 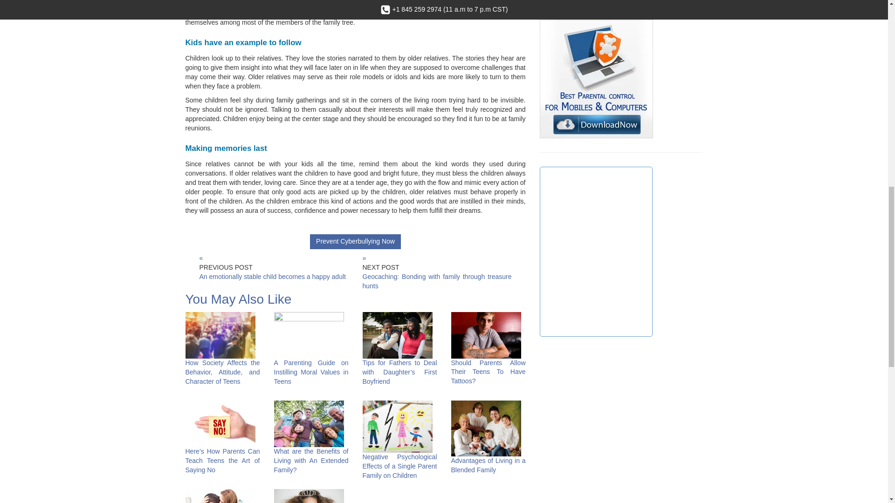 What do you see at coordinates (272, 277) in the screenshot?
I see `An emotionally stable child becomes a happy adult` at bounding box center [272, 277].